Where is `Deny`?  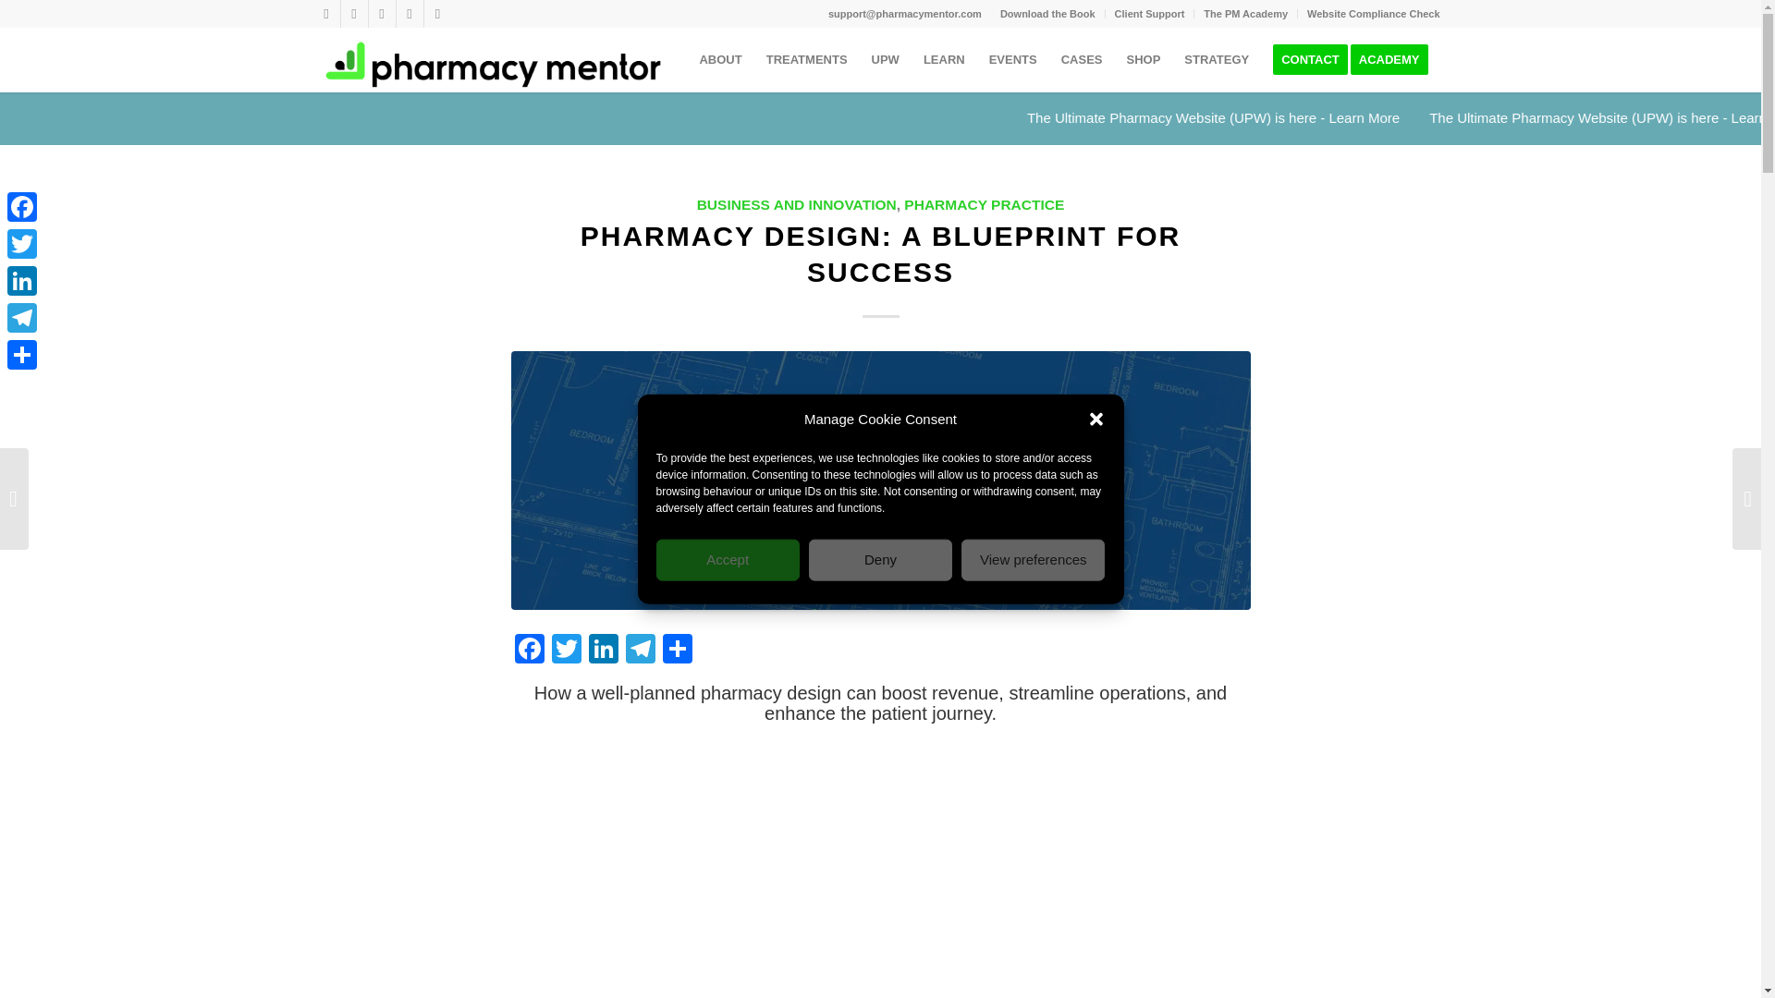 Deny is located at coordinates (880, 559).